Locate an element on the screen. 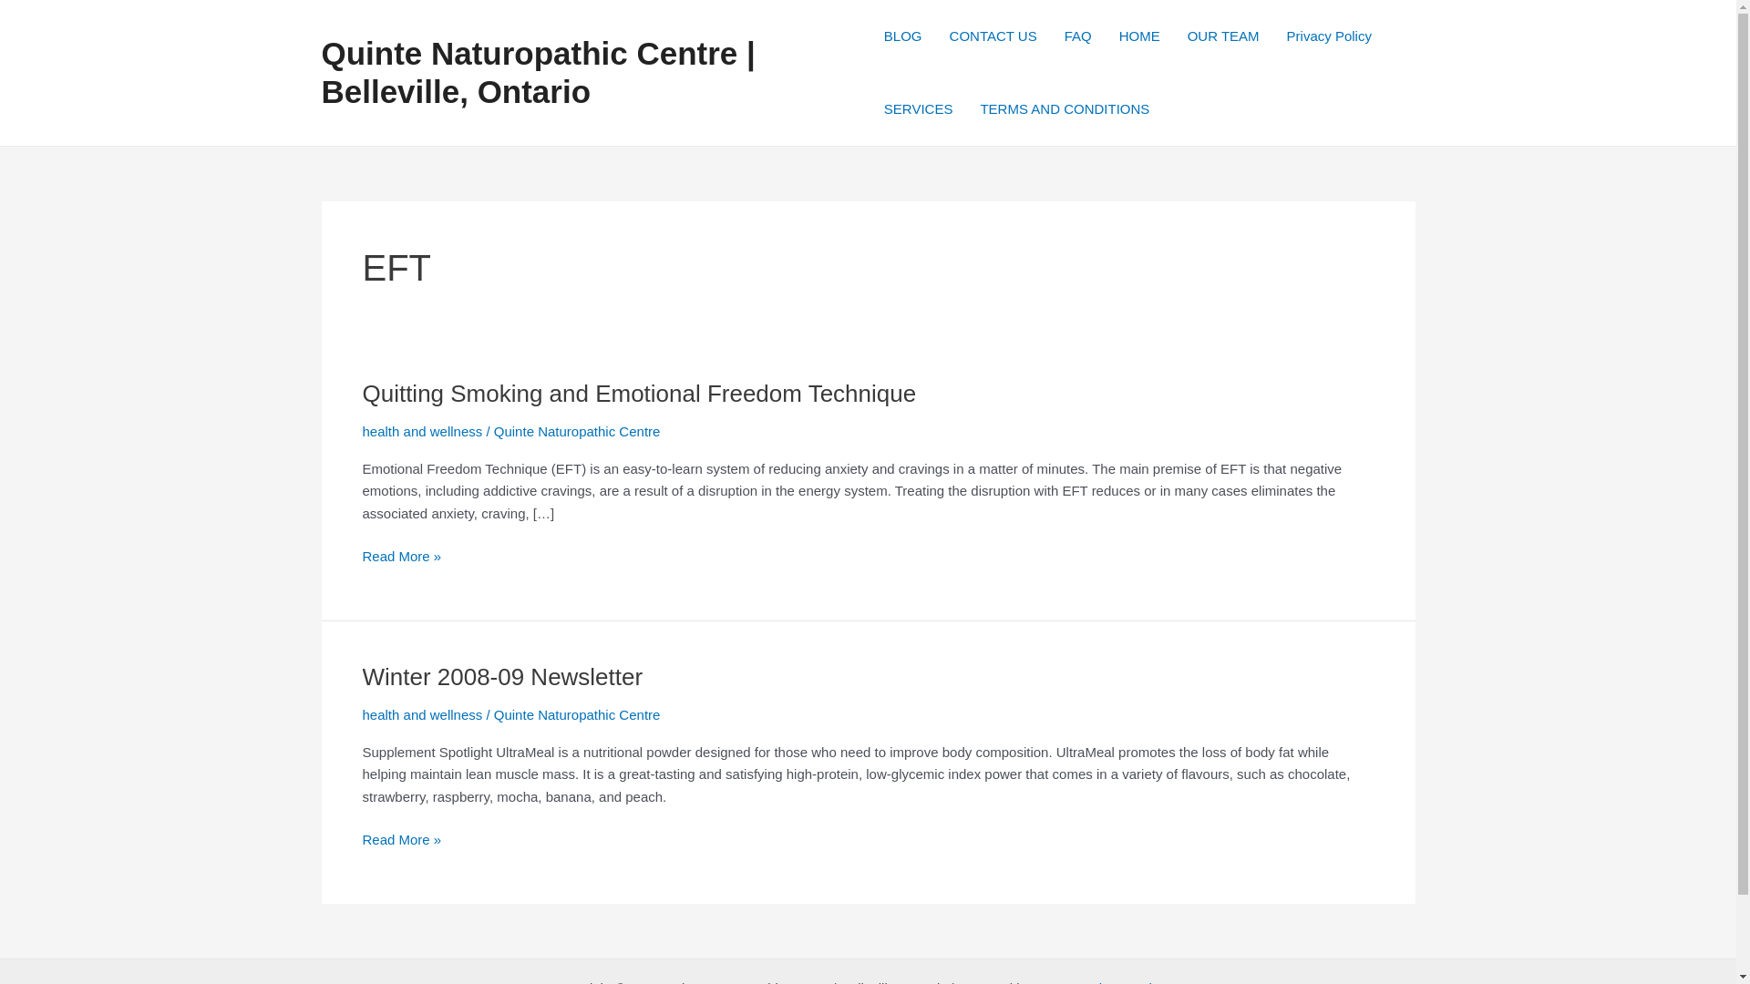 The height and width of the screenshot is (984, 1750). TERMS AND CONDITIONS is located at coordinates (1065, 108).